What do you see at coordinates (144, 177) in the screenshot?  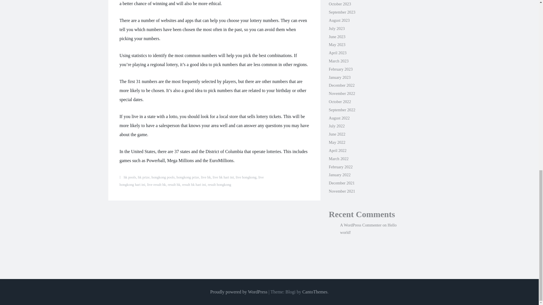 I see `hk prize` at bounding box center [144, 177].